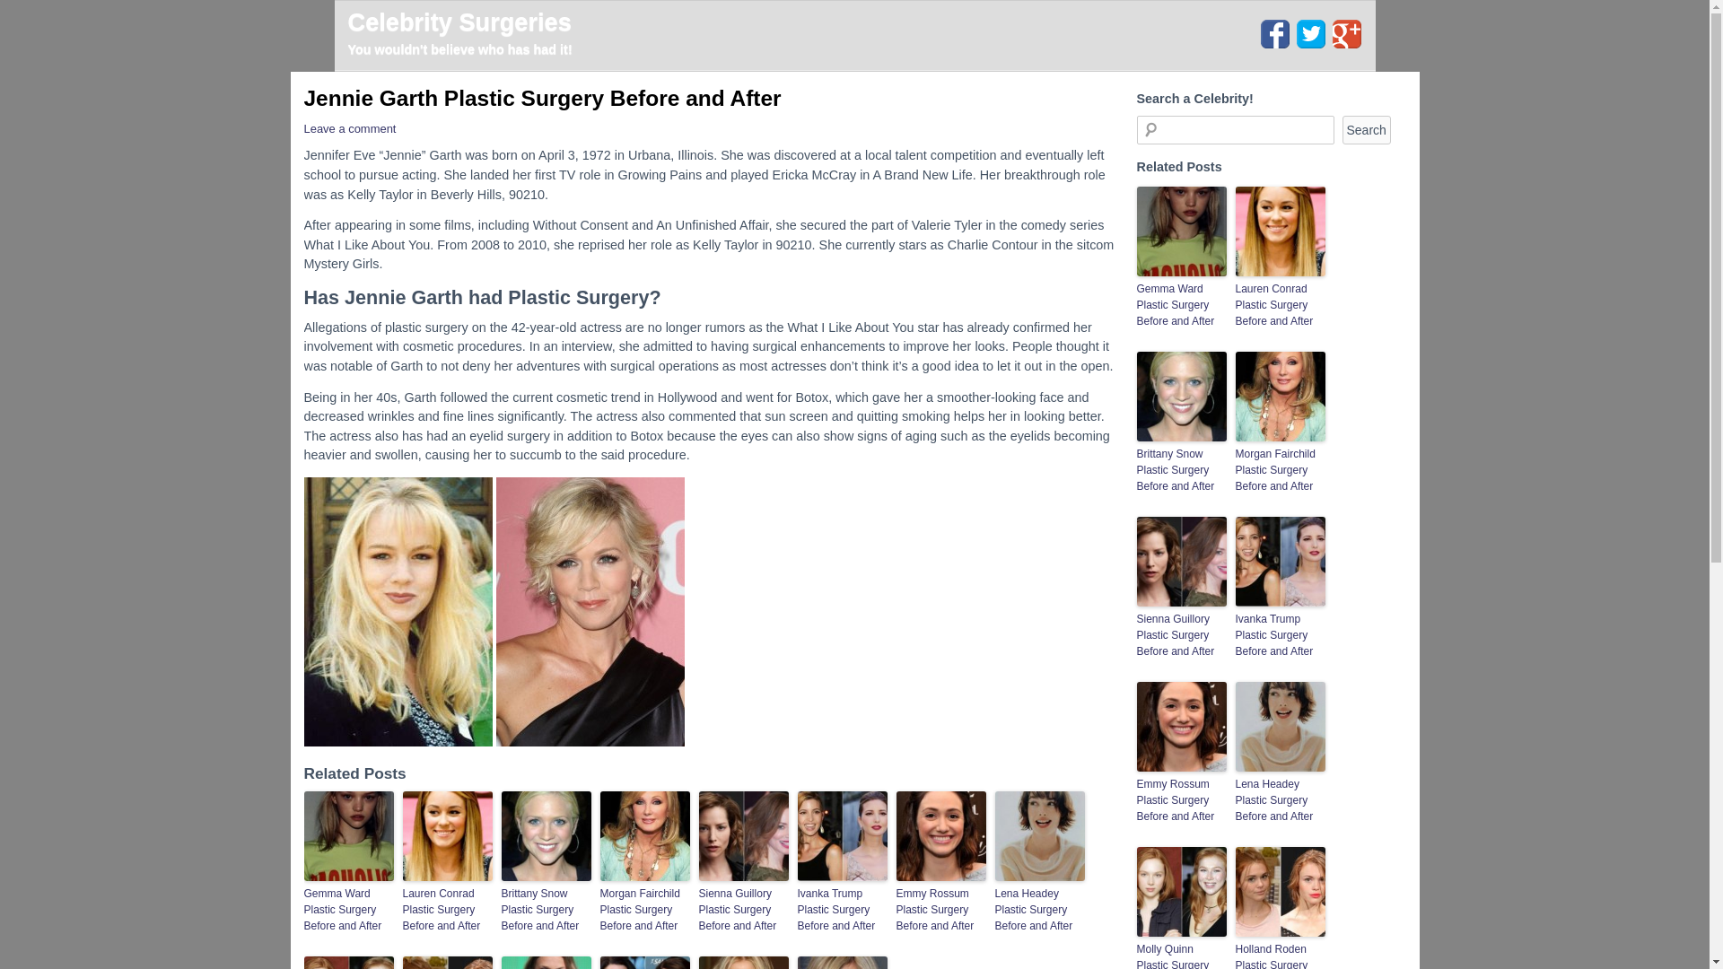 Image resolution: width=1723 pixels, height=969 pixels. I want to click on Permalink to Jennie Garth Plastic Surgery Before and After, so click(541, 99).